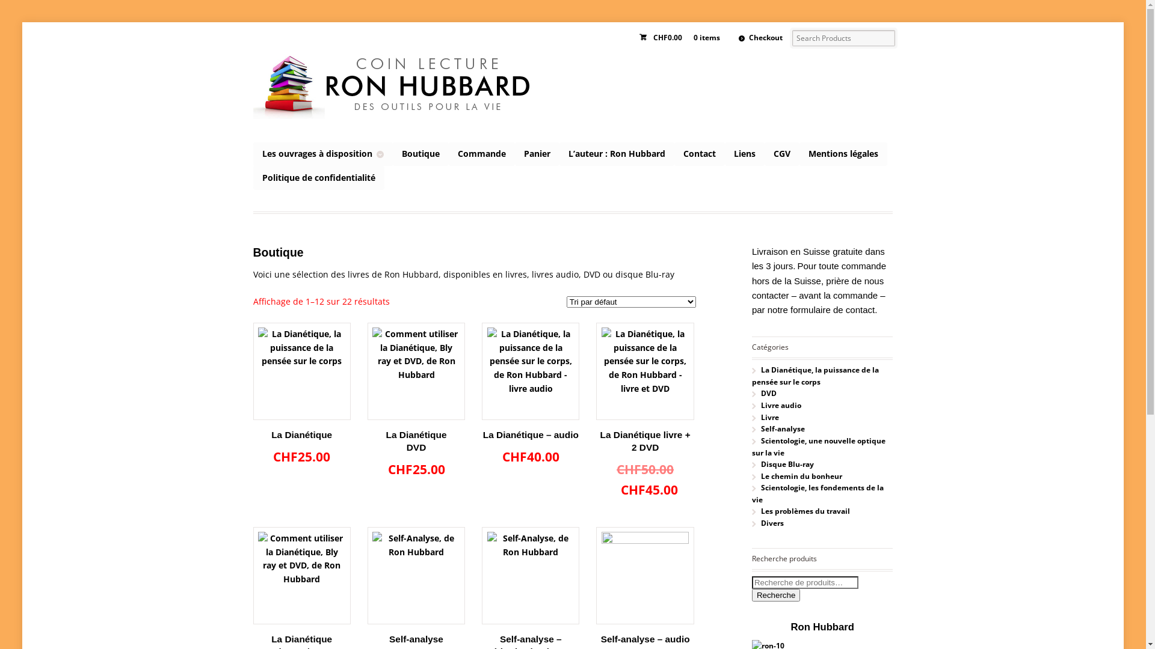 This screenshot has height=649, width=1155. What do you see at coordinates (801, 476) in the screenshot?
I see `Le chemin du bonheur` at bounding box center [801, 476].